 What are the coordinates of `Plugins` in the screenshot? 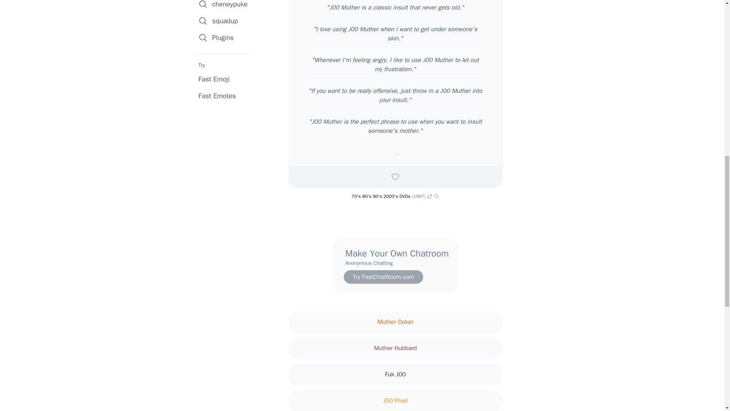 It's located at (226, 37).